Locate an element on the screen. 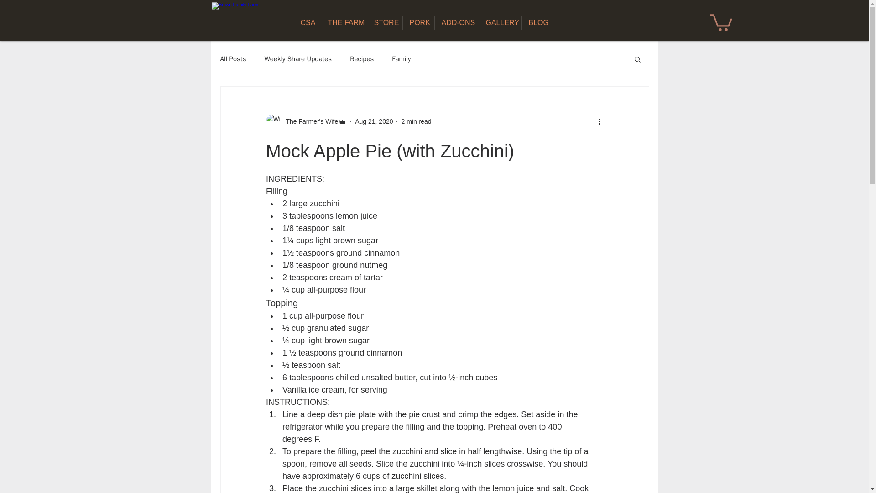 Image resolution: width=876 pixels, height=493 pixels. ADD-ONS is located at coordinates (456, 22).